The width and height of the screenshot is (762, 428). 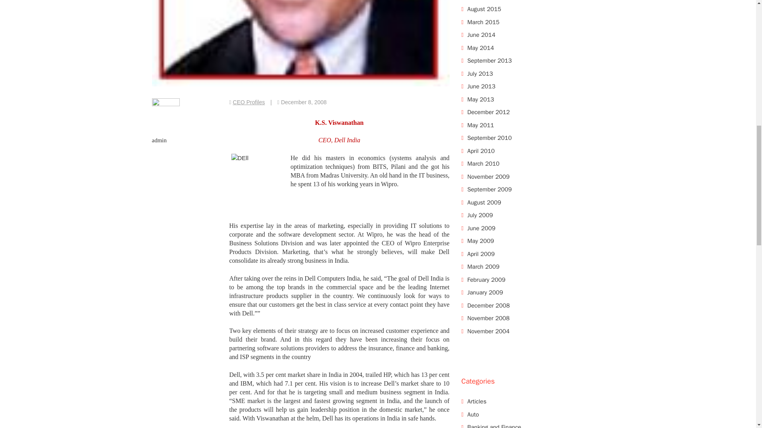 What do you see at coordinates (489, 112) in the screenshot?
I see `December 2012` at bounding box center [489, 112].